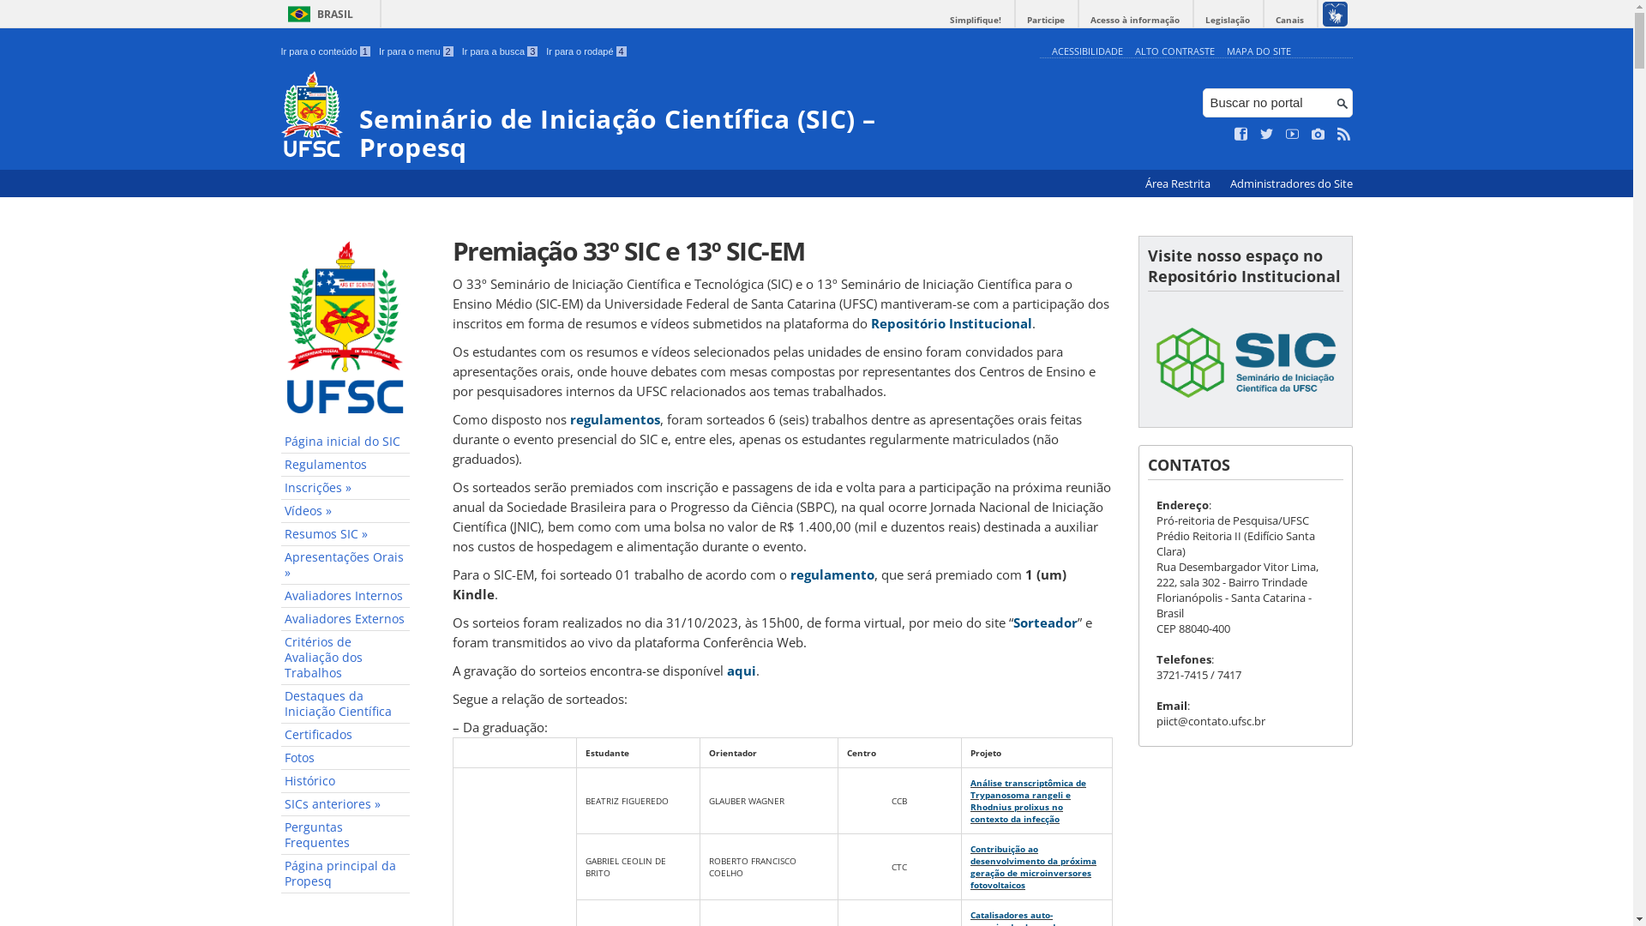 The width and height of the screenshot is (1646, 926). What do you see at coordinates (1046, 622) in the screenshot?
I see `Sorteador` at bounding box center [1046, 622].